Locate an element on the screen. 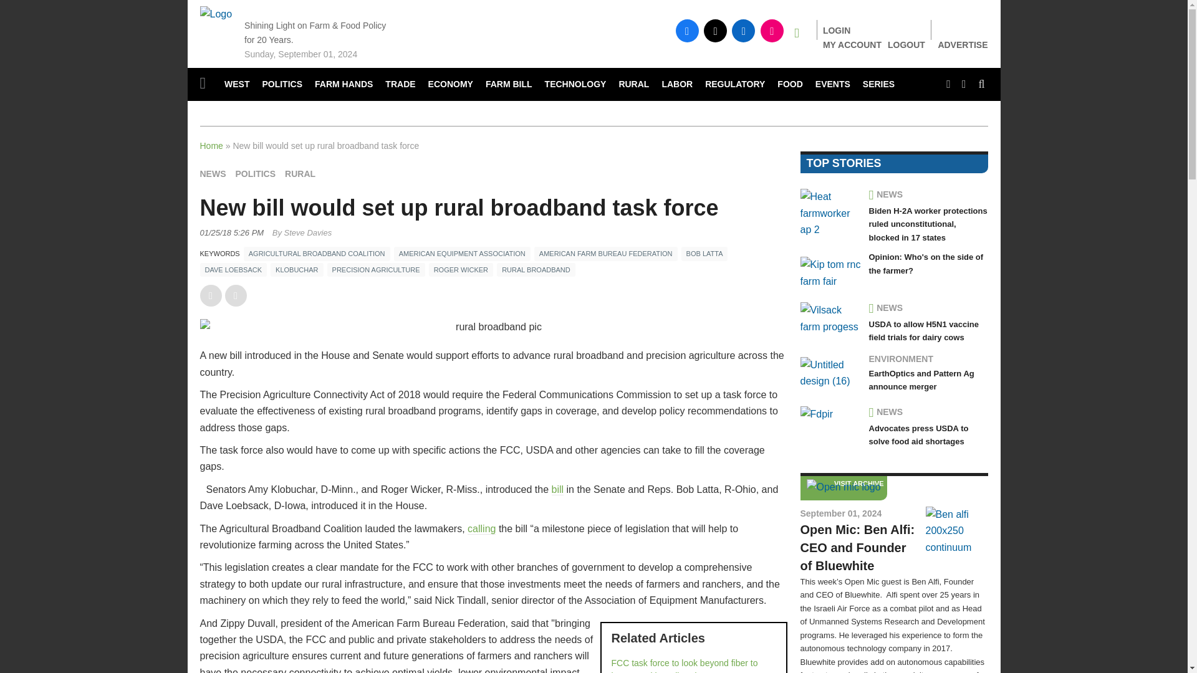 Image resolution: width=1197 pixels, height=673 pixels. FARM HANDS is located at coordinates (344, 85).